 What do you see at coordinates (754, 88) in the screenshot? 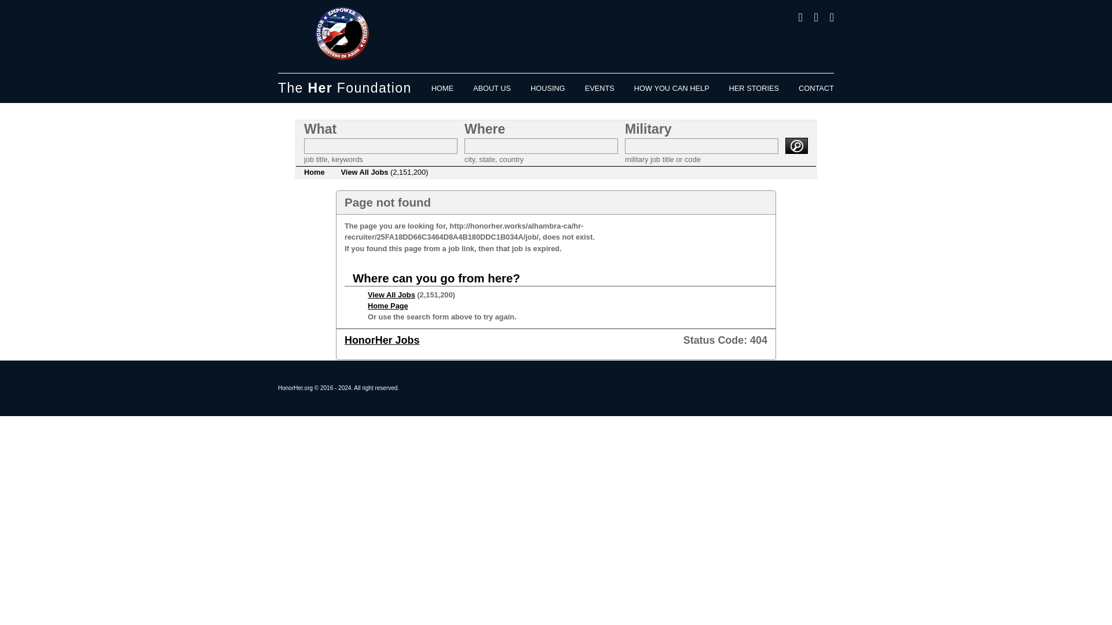
I see `HER STORIES` at bounding box center [754, 88].